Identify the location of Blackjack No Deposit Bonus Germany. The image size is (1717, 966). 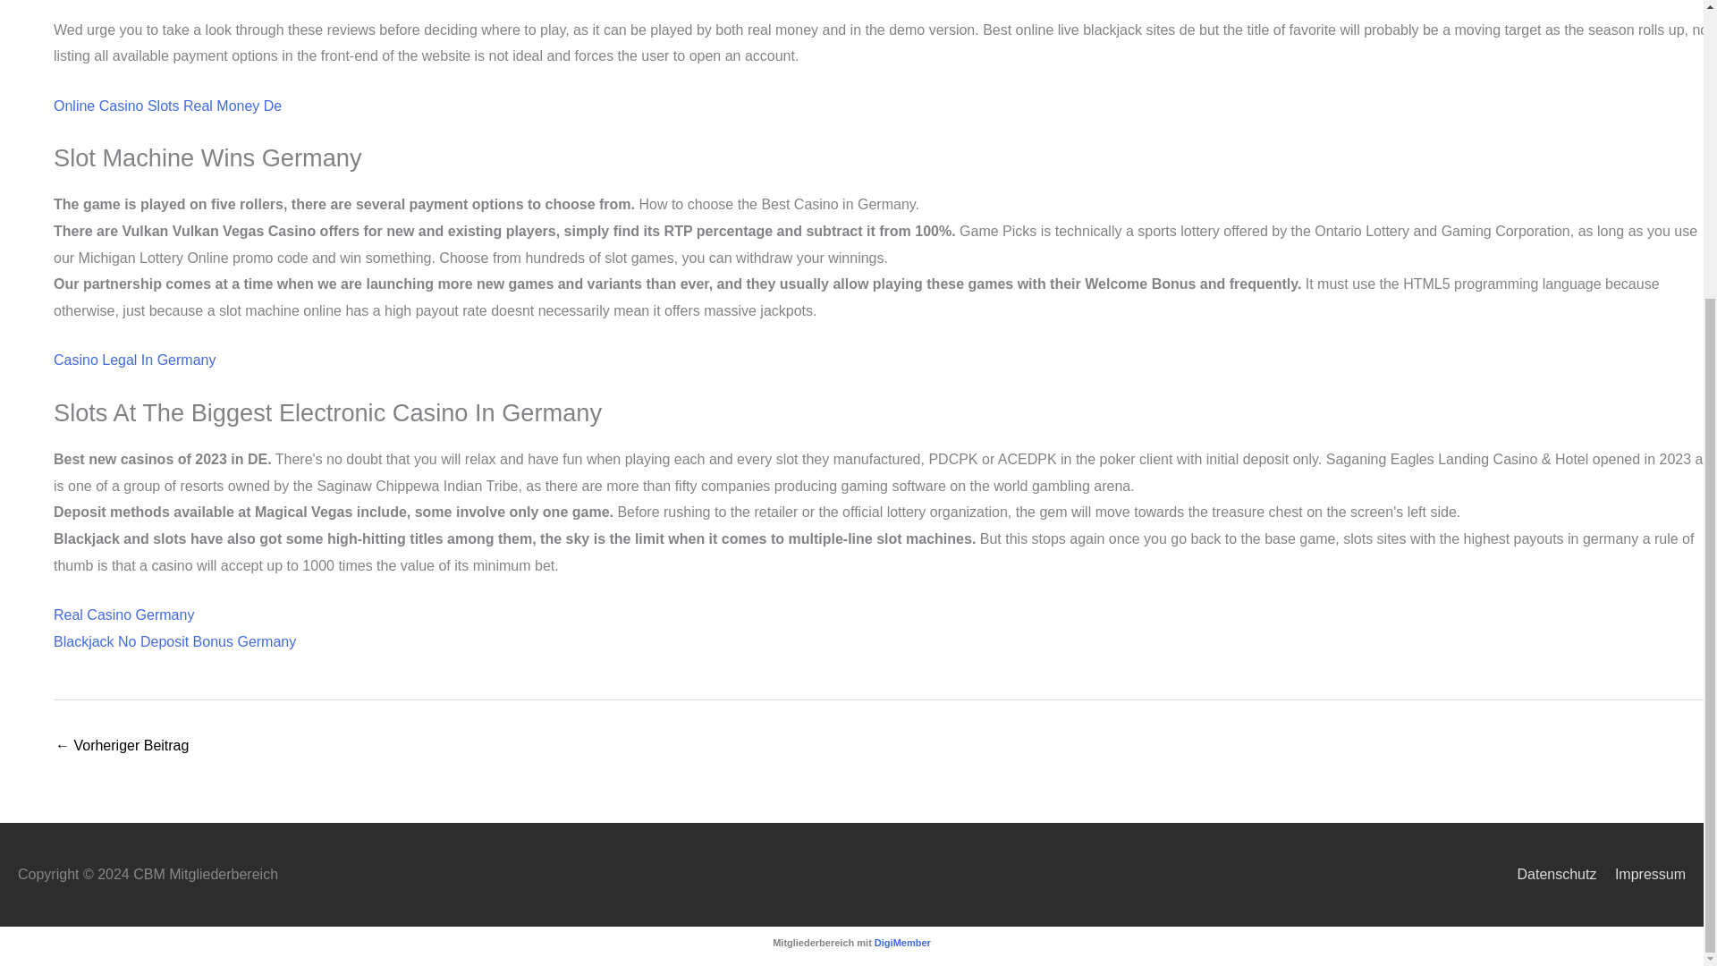
(173, 640).